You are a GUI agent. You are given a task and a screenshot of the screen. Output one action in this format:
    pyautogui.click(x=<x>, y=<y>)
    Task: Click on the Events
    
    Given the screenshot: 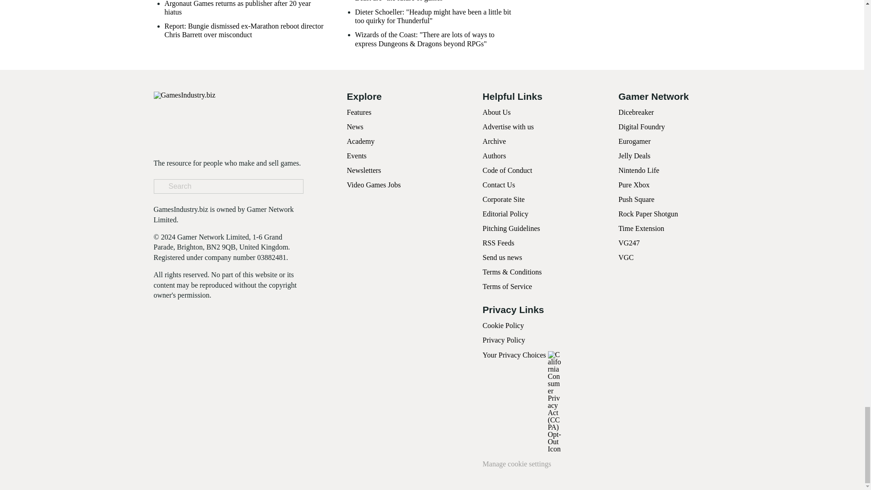 What is the action you would take?
    pyautogui.click(x=357, y=156)
    